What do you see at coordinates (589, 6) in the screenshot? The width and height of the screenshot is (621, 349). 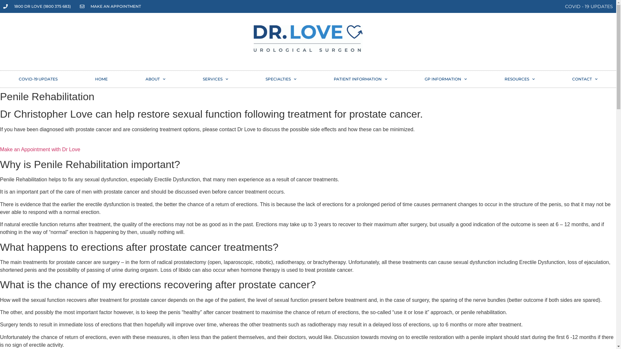 I see `COVID - 19 UPDATES` at bounding box center [589, 6].